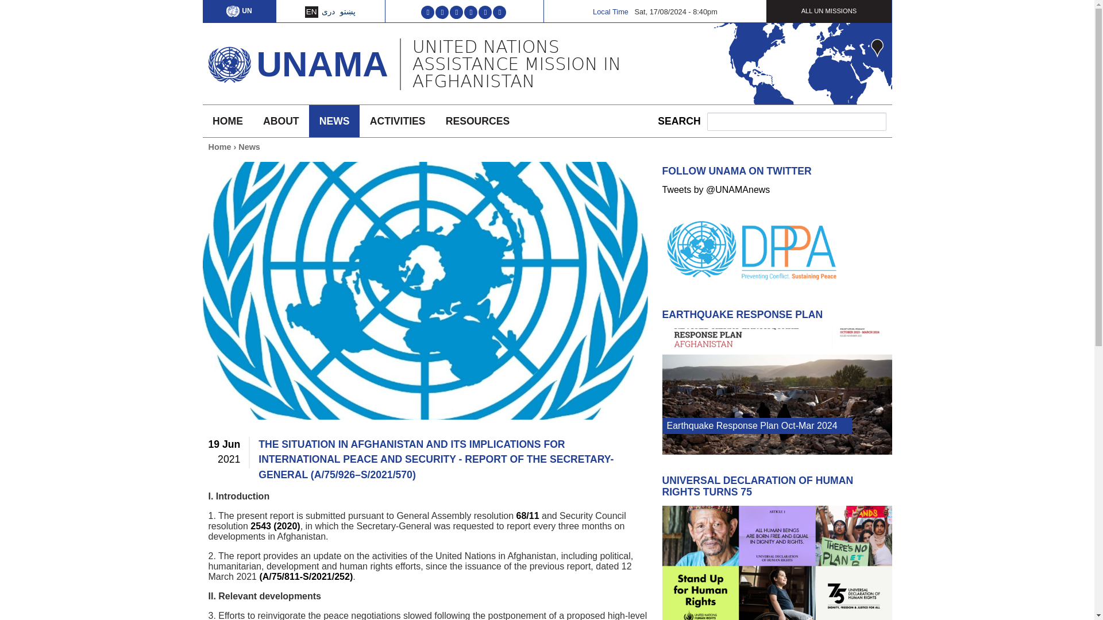 The width and height of the screenshot is (1103, 620). I want to click on UN, so click(238, 10).